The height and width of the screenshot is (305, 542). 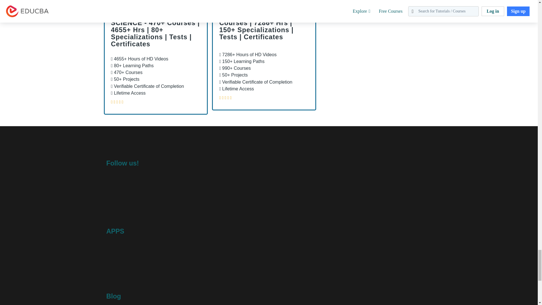 I want to click on EDUCBA LinkedIN, so click(x=138, y=190).